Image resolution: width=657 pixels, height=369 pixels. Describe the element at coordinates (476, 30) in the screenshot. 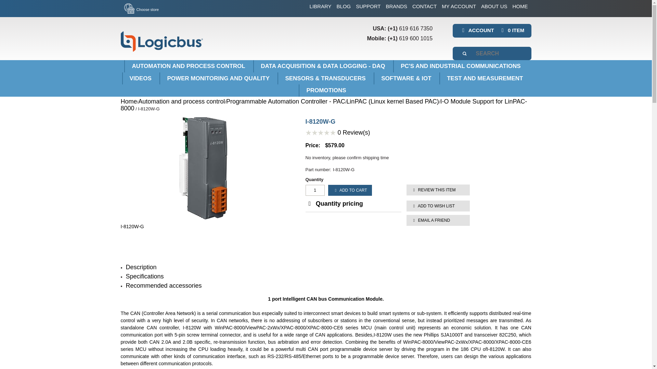

I see `ACCOUNT` at that location.